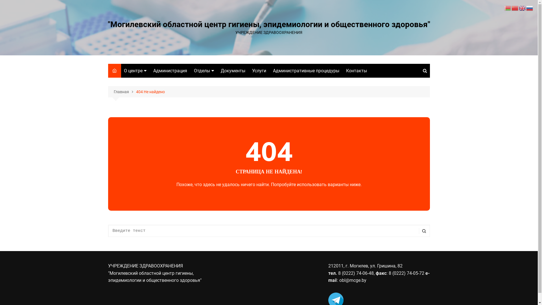  Describe the element at coordinates (523, 8) in the screenshot. I see `English` at that location.